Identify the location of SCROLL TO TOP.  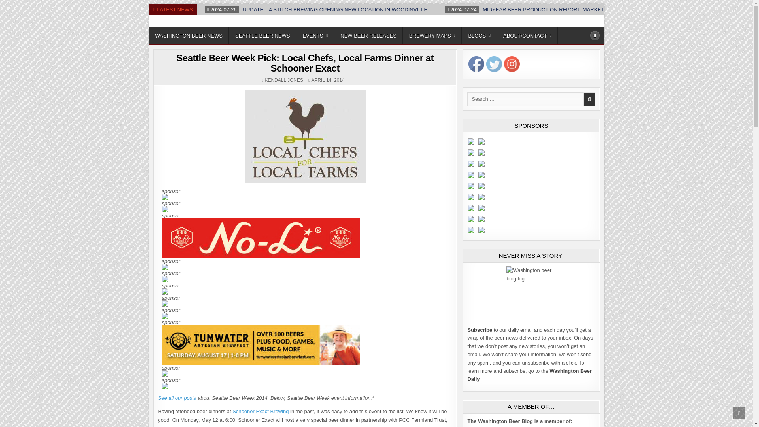
(739, 413).